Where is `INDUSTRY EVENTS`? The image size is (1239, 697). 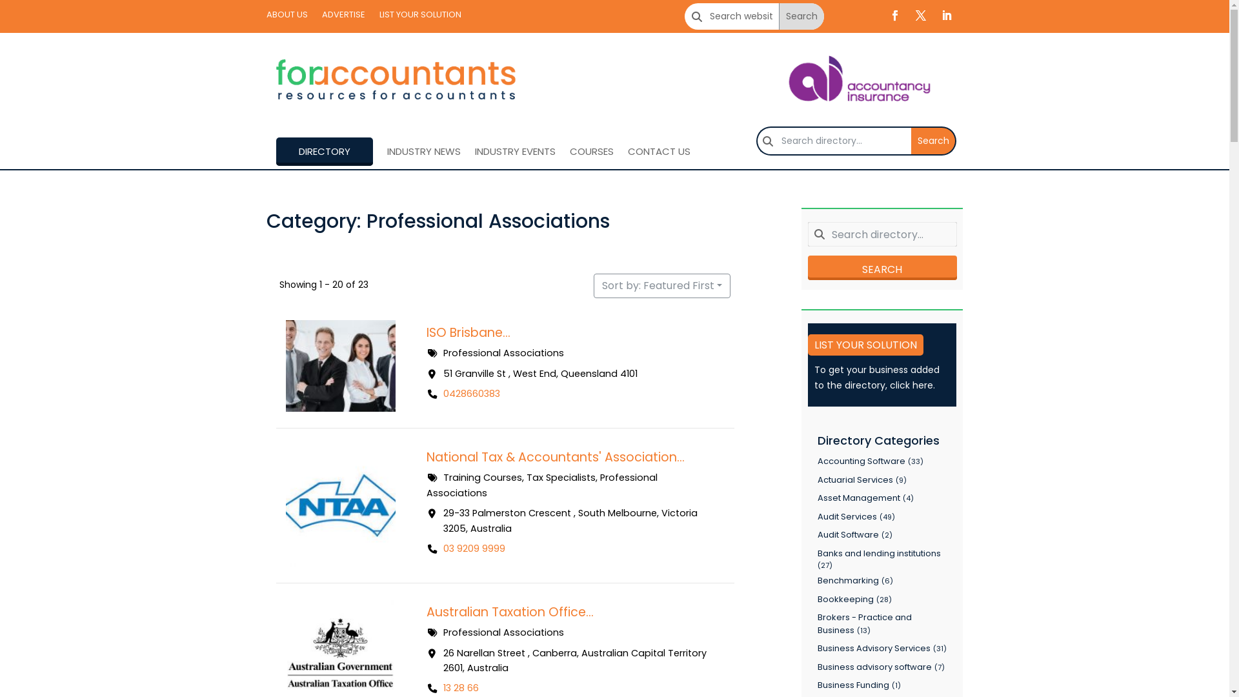
INDUSTRY EVENTS is located at coordinates (515, 152).